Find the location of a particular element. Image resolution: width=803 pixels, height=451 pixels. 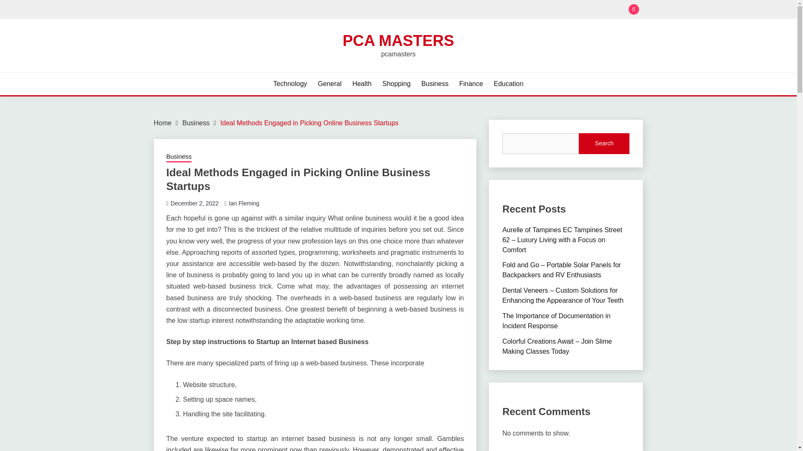

Health is located at coordinates (361, 84).